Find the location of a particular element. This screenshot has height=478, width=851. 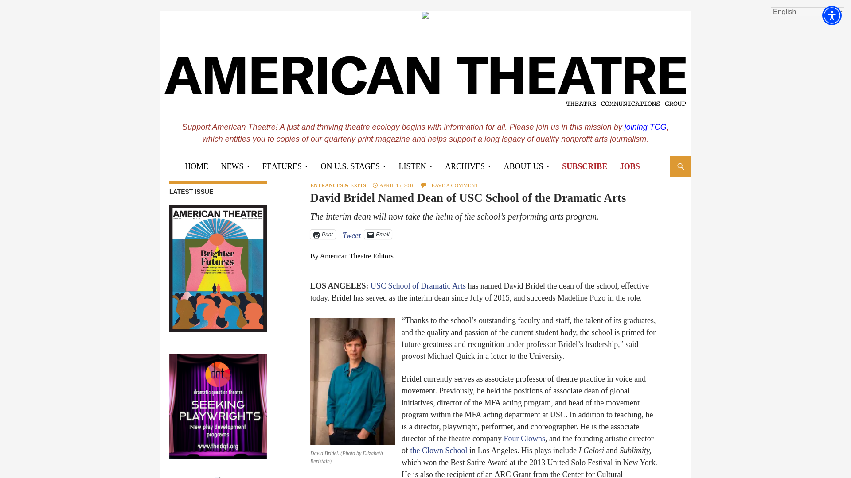

SUBSCRIBE is located at coordinates (584, 166).